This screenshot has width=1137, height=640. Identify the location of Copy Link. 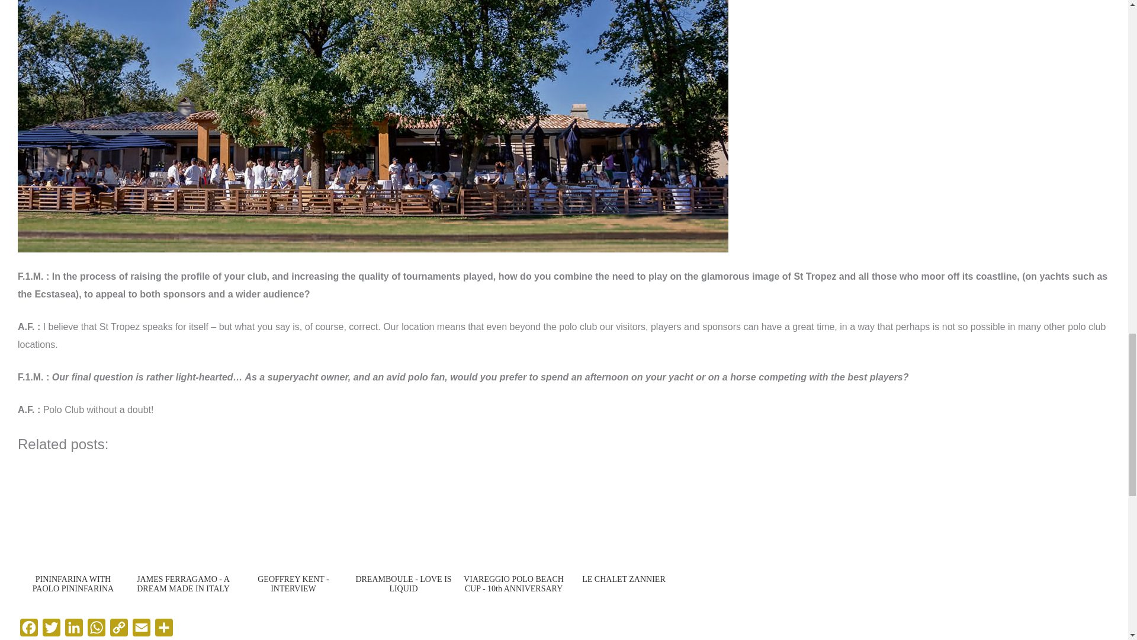
(119, 629).